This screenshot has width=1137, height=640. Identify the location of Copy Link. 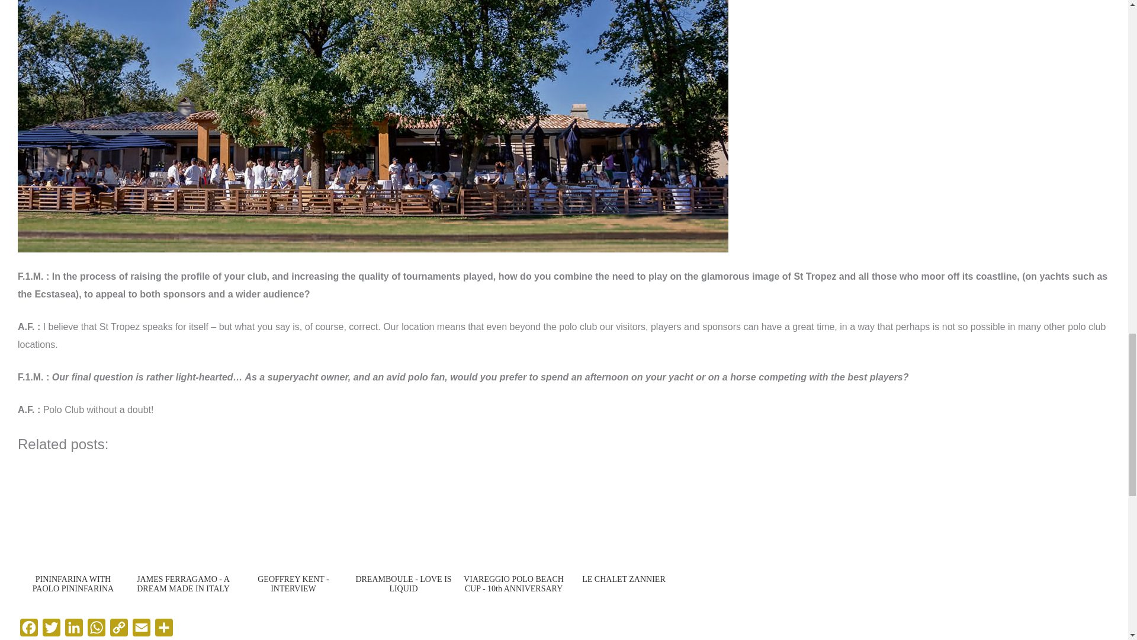
(119, 629).